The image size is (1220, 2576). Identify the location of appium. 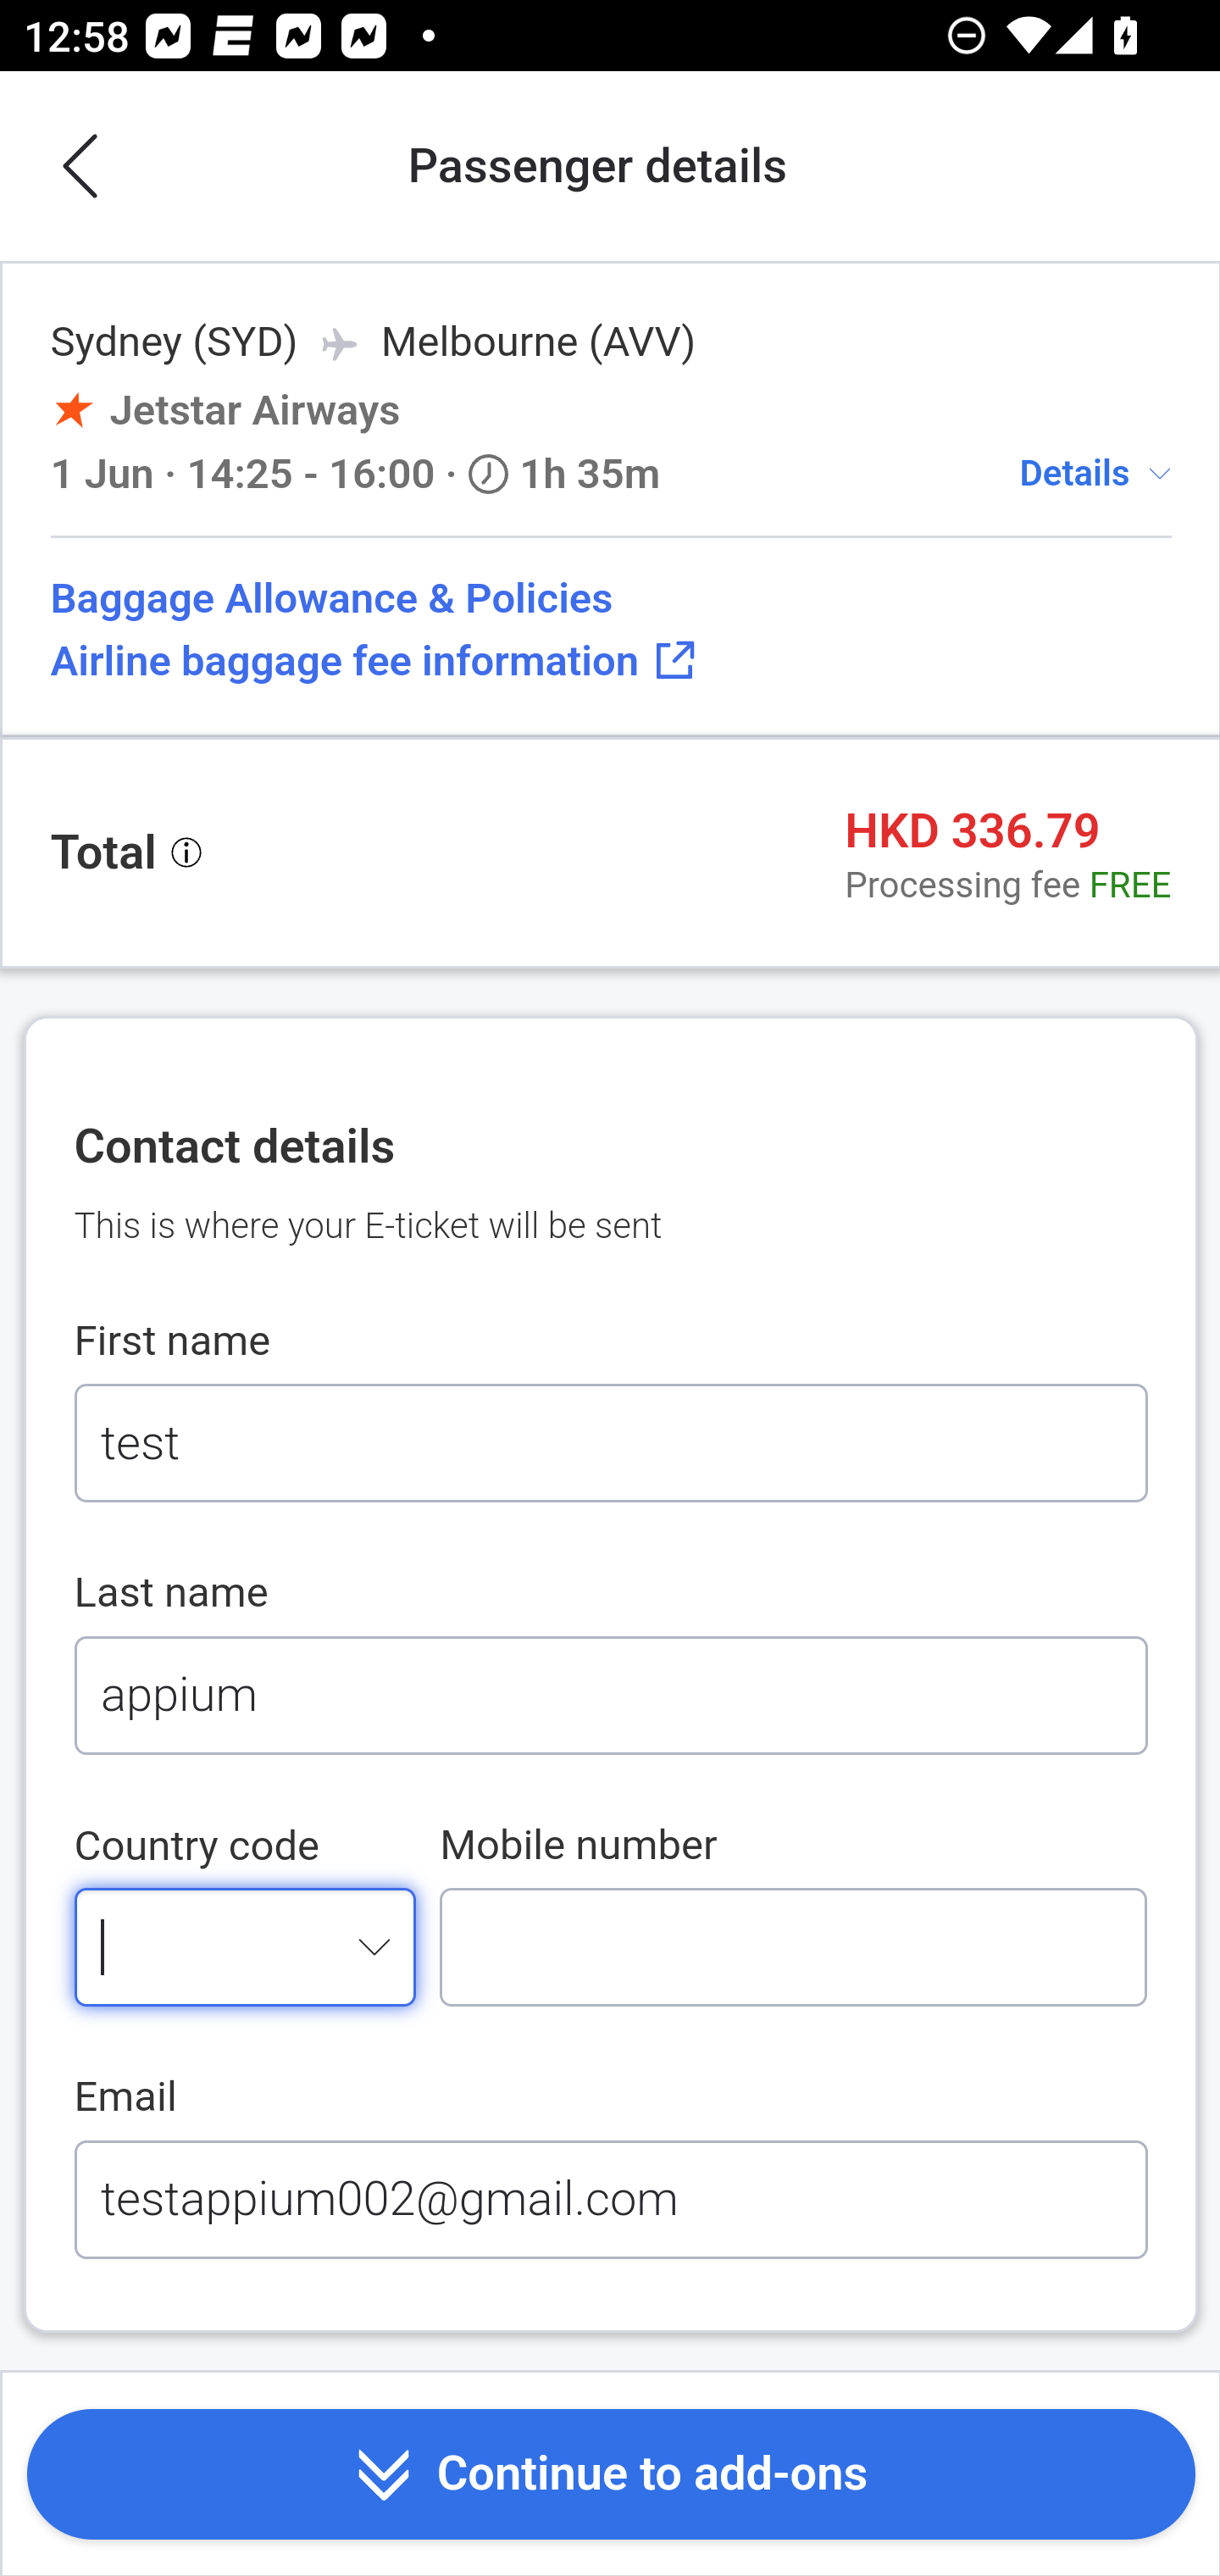
(610, 1695).